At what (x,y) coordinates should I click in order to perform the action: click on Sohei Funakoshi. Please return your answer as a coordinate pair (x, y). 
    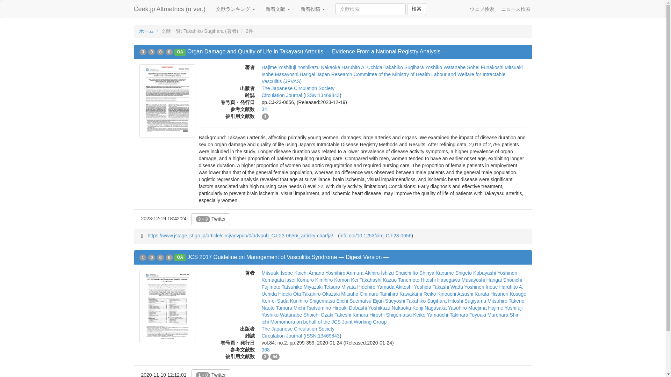
    Looking at the image, I should click on (485, 67).